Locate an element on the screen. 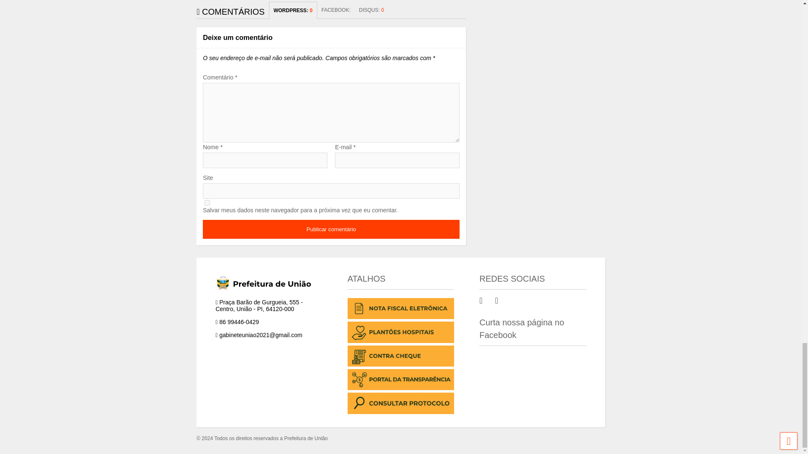 The image size is (808, 454). DISQUS: 0 is located at coordinates (371, 10).